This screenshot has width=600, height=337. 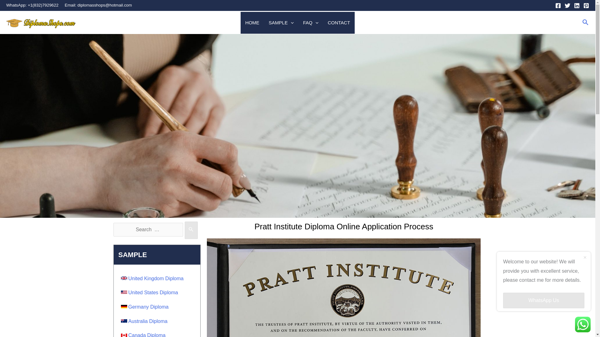 What do you see at coordinates (339, 22) in the screenshot?
I see `CONTACT` at bounding box center [339, 22].